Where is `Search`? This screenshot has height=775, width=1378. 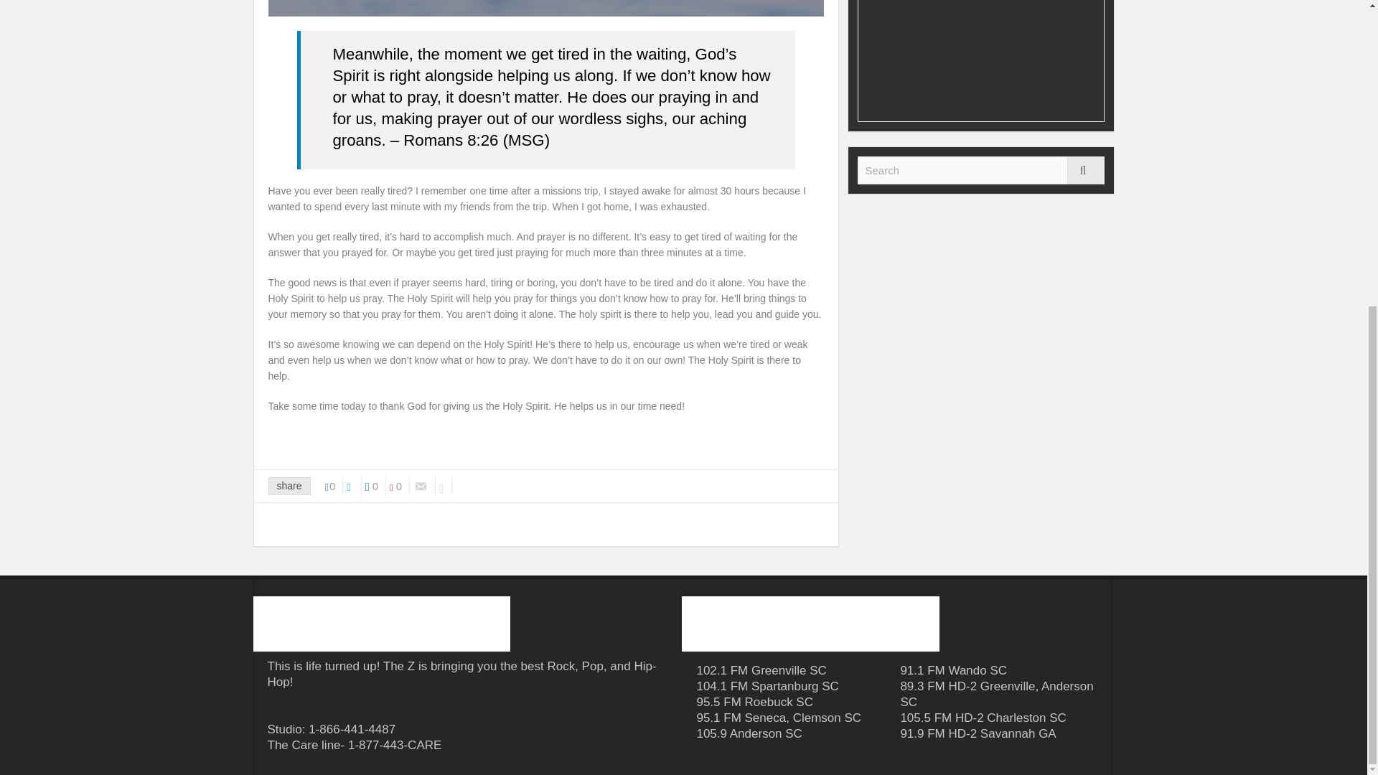
Search is located at coordinates (1085, 171).